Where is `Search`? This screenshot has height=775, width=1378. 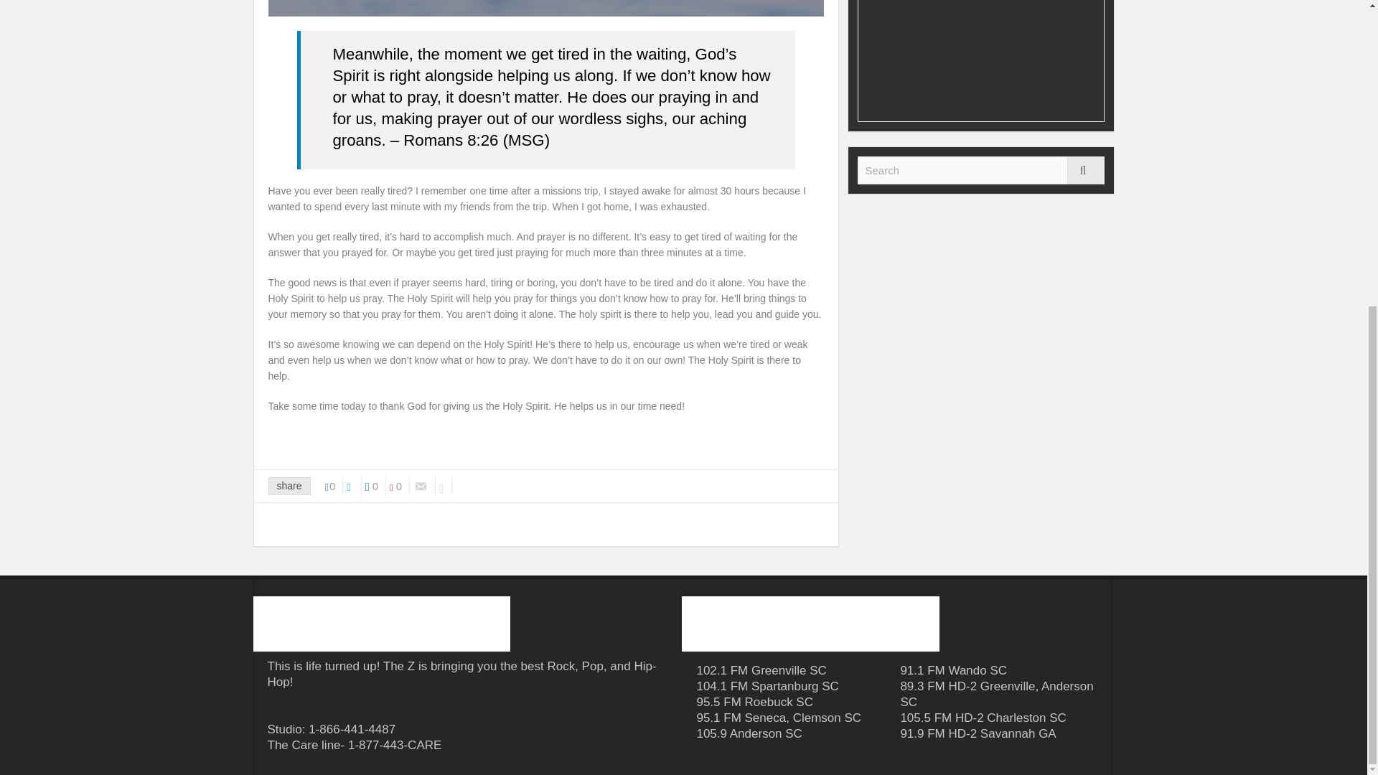
Search is located at coordinates (1085, 171).